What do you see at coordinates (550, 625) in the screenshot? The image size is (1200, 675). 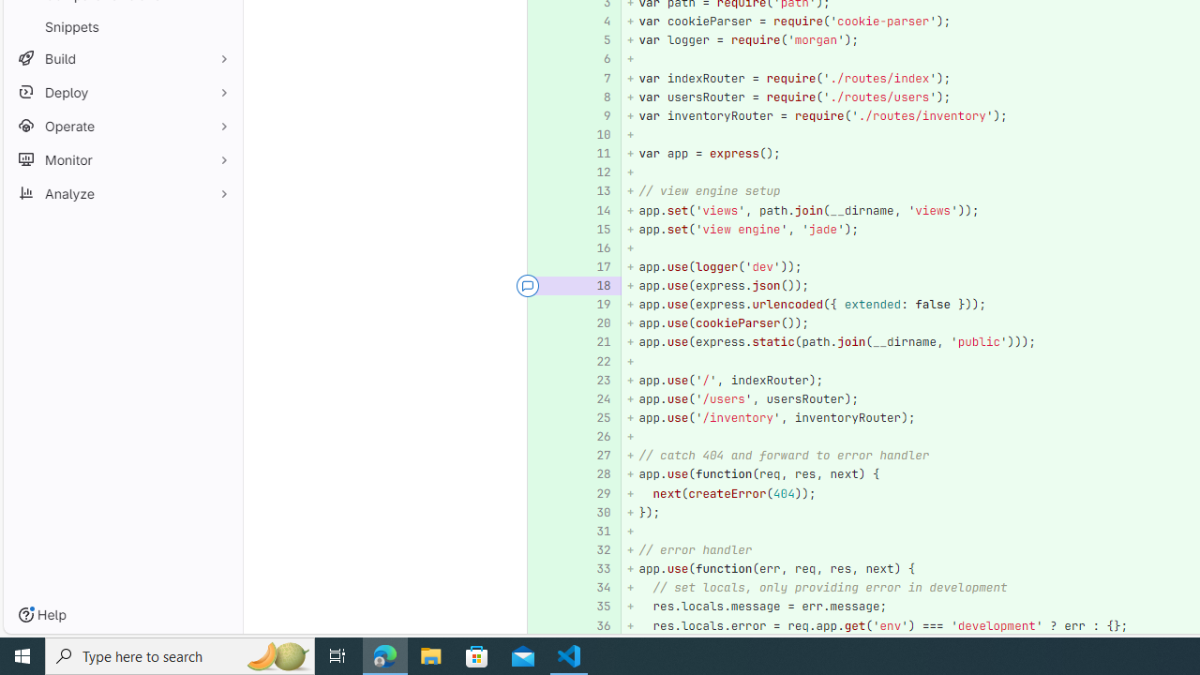 I see `Add a comment to this line ` at bounding box center [550, 625].